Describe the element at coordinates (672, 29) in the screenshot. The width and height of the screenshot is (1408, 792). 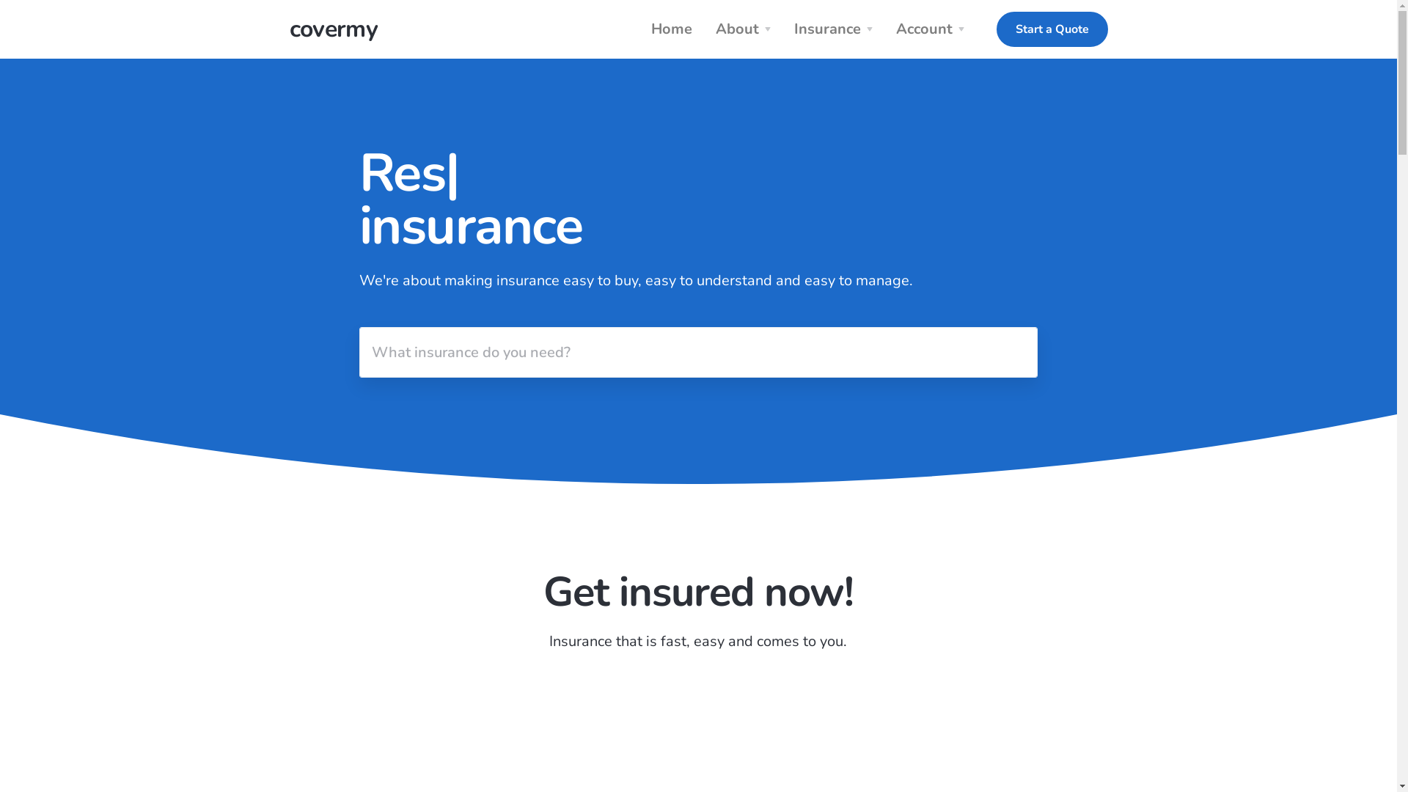
I see `Home` at that location.